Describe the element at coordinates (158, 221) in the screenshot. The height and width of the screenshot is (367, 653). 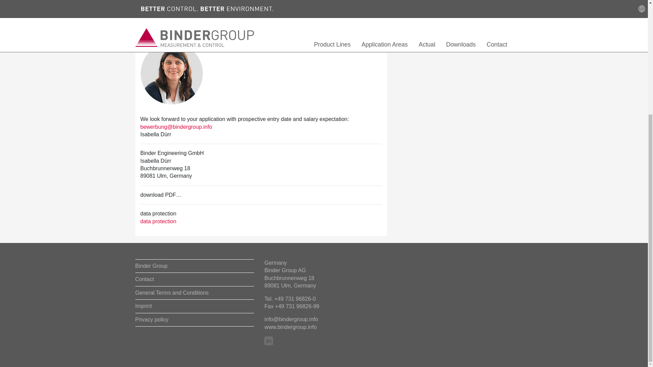
I see `data protection` at that location.